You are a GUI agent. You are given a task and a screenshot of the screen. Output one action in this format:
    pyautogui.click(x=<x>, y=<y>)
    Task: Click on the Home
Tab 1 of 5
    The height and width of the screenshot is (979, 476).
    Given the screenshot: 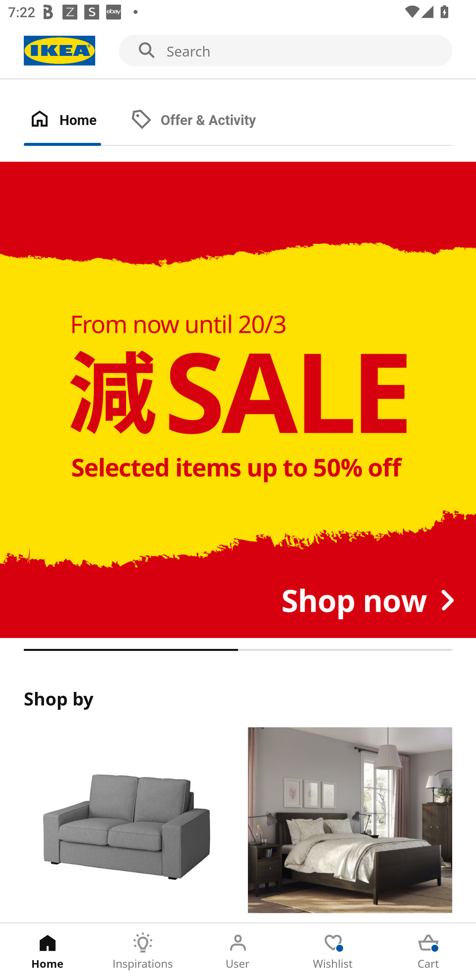 What is the action you would take?
    pyautogui.click(x=48, y=951)
    